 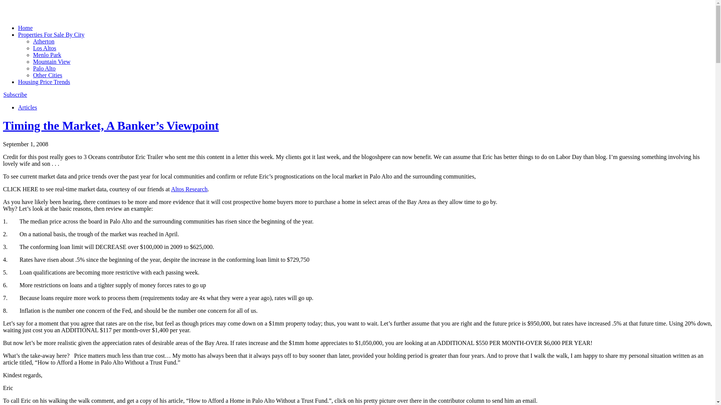 I want to click on Altos Research, so click(x=189, y=189).